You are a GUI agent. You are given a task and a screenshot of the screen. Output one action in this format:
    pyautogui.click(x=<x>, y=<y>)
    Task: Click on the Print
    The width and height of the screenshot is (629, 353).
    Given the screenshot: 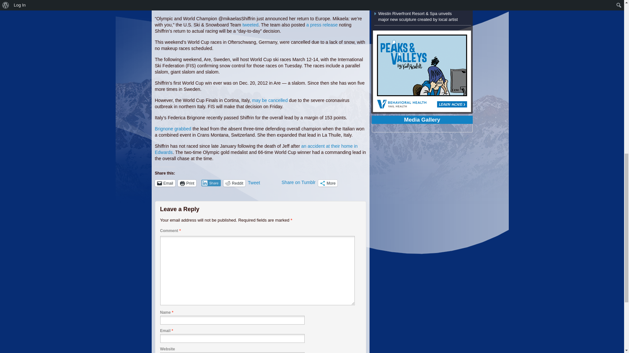 What is the action you would take?
    pyautogui.click(x=187, y=183)
    